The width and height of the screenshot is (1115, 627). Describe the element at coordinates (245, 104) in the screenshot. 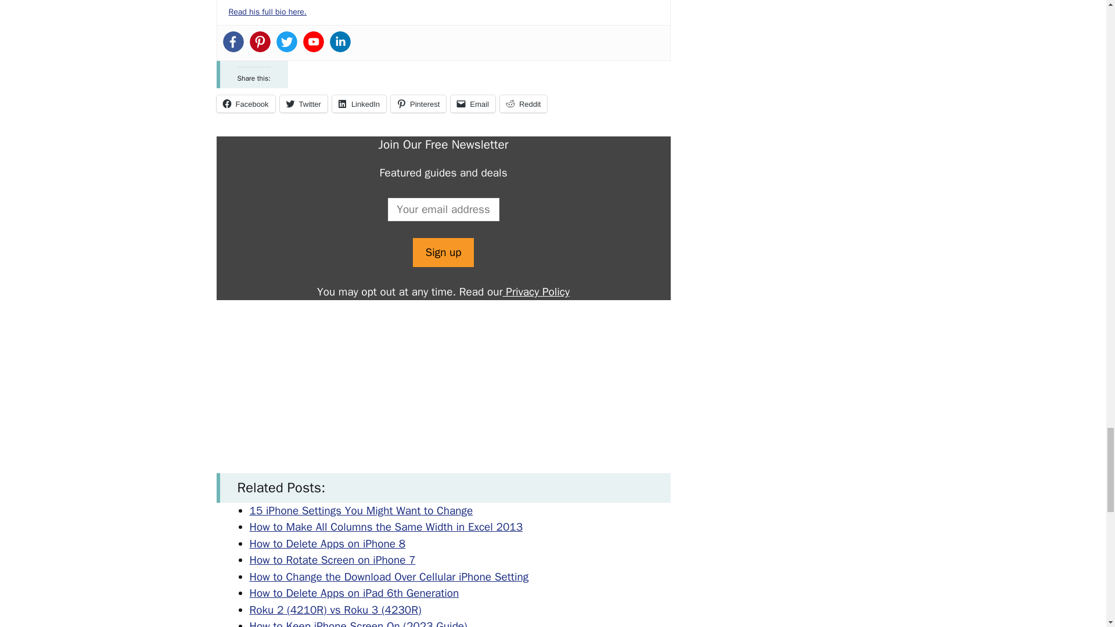

I see `Facebook` at that location.